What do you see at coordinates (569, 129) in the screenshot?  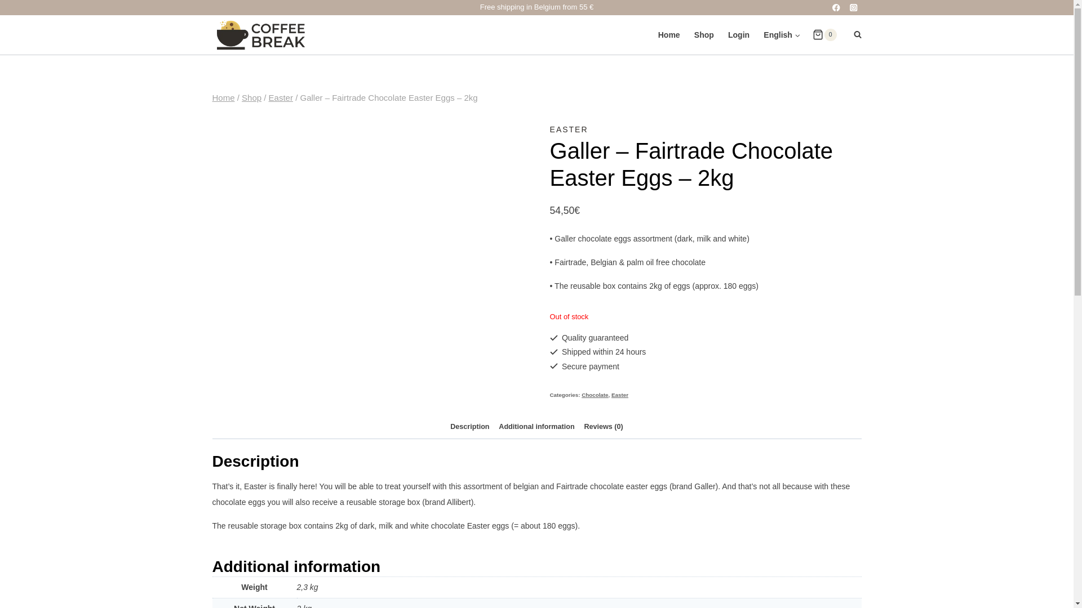 I see `EASTER` at bounding box center [569, 129].